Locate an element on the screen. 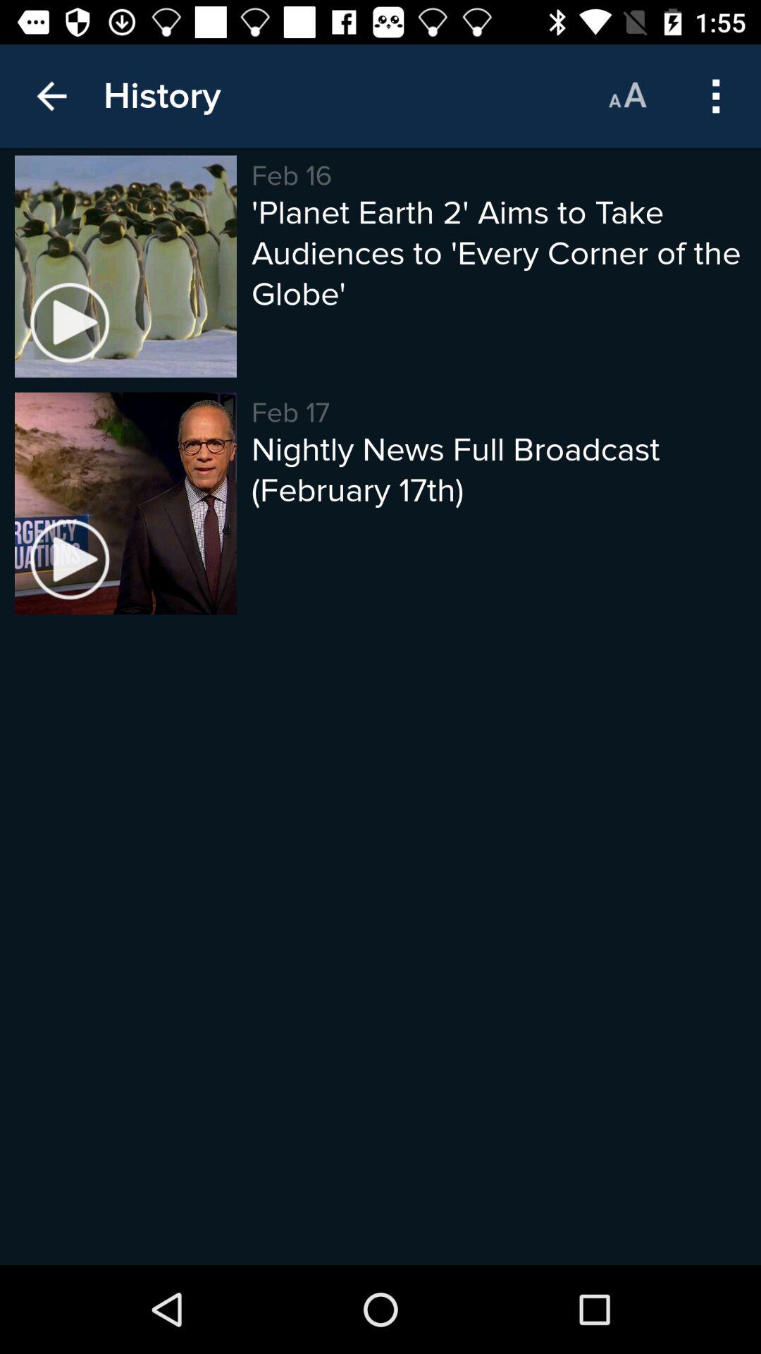 Image resolution: width=761 pixels, height=1354 pixels. move to the icon which is right to the history is located at coordinates (627, 96).